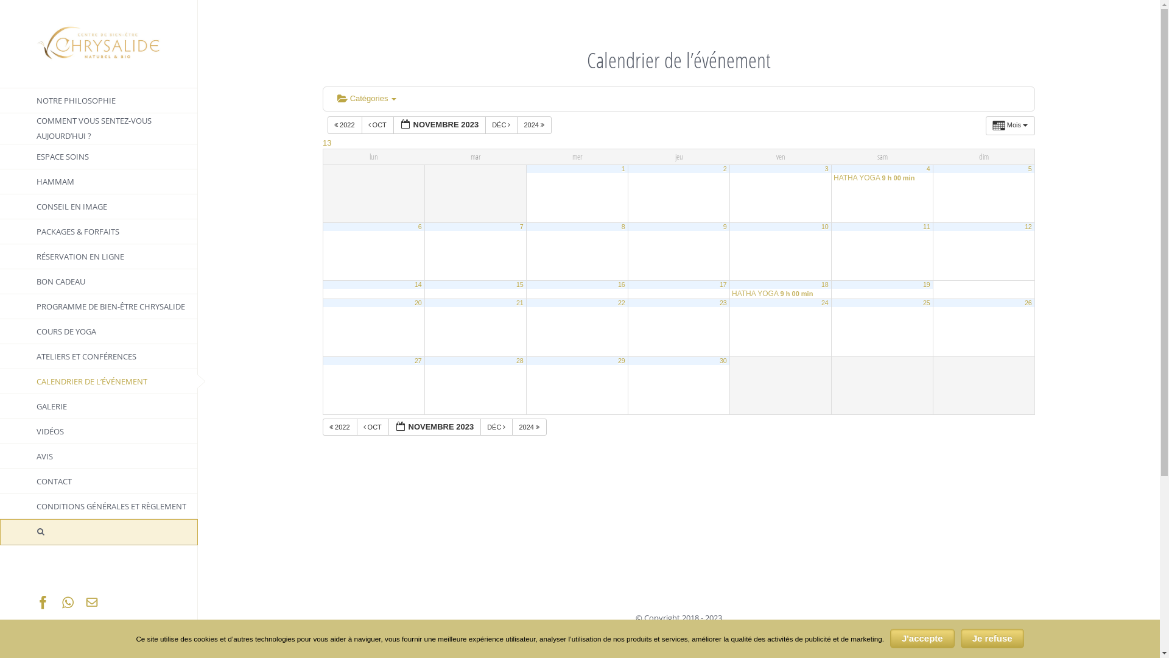 This screenshot has height=658, width=1169. What do you see at coordinates (340, 426) in the screenshot?
I see `2022` at bounding box center [340, 426].